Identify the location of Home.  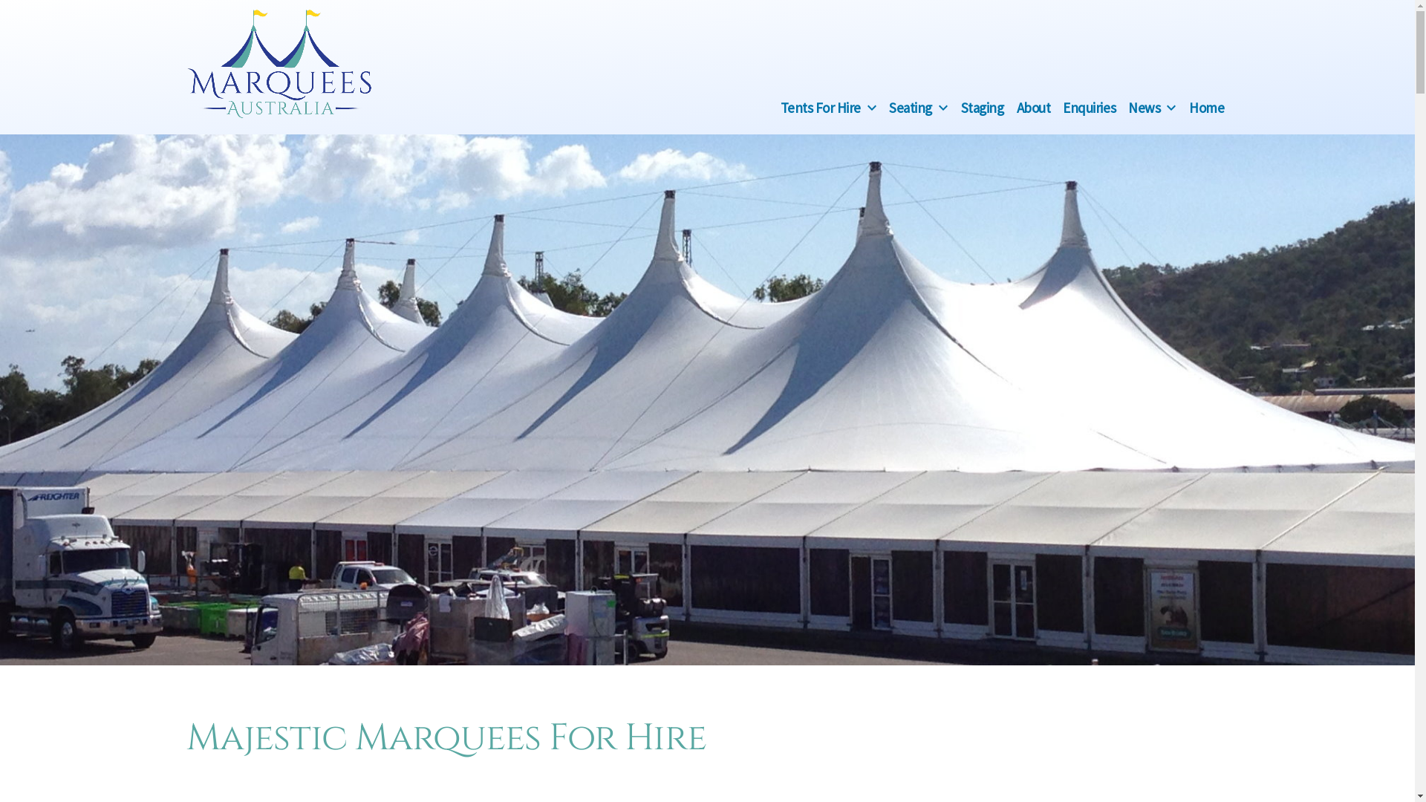
(1206, 107).